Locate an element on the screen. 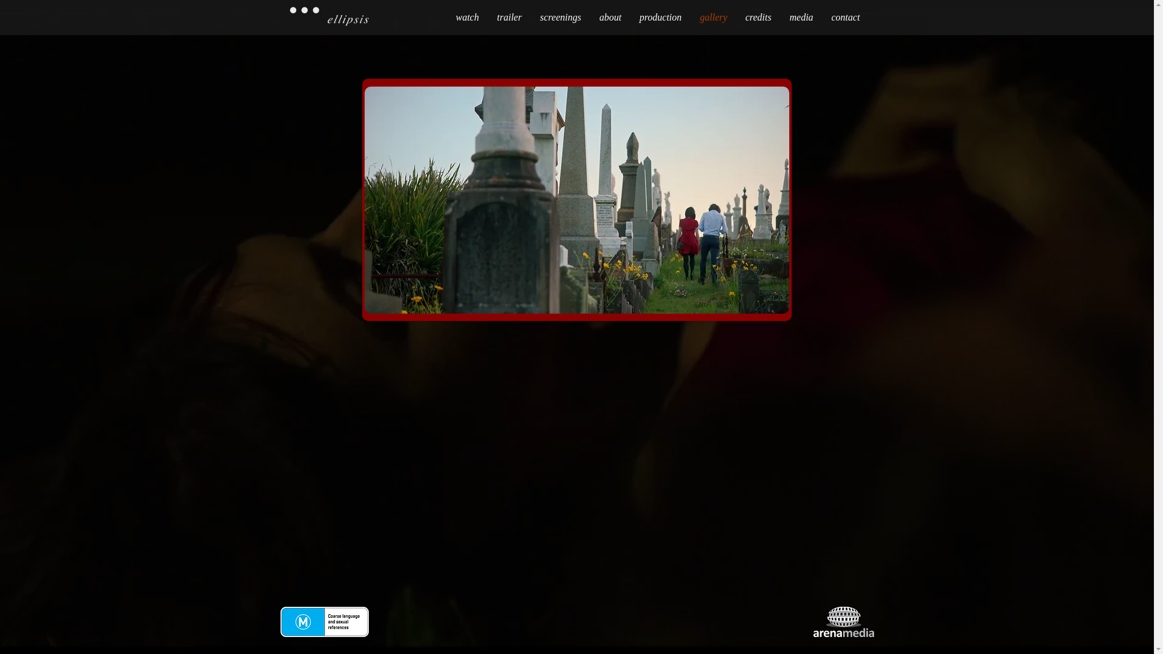  credits is located at coordinates (758, 18).